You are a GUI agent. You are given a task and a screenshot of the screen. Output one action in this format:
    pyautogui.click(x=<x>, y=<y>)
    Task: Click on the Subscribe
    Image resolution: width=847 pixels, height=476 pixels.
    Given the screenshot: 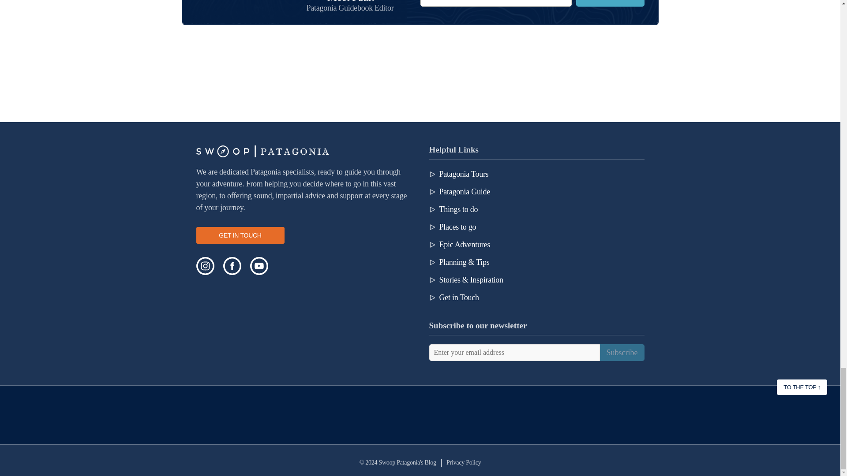 What is the action you would take?
    pyautogui.click(x=610, y=4)
    